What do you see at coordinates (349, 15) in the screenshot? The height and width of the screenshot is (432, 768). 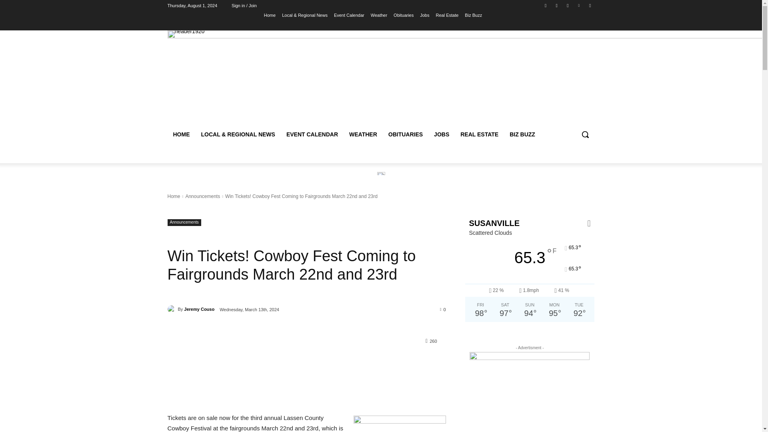 I see `Event Calendar` at bounding box center [349, 15].